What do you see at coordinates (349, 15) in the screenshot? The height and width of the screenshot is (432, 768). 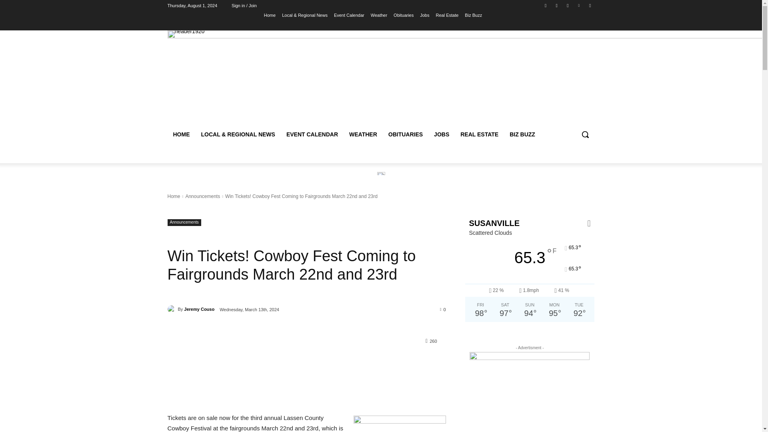 I see `Event Calendar` at bounding box center [349, 15].